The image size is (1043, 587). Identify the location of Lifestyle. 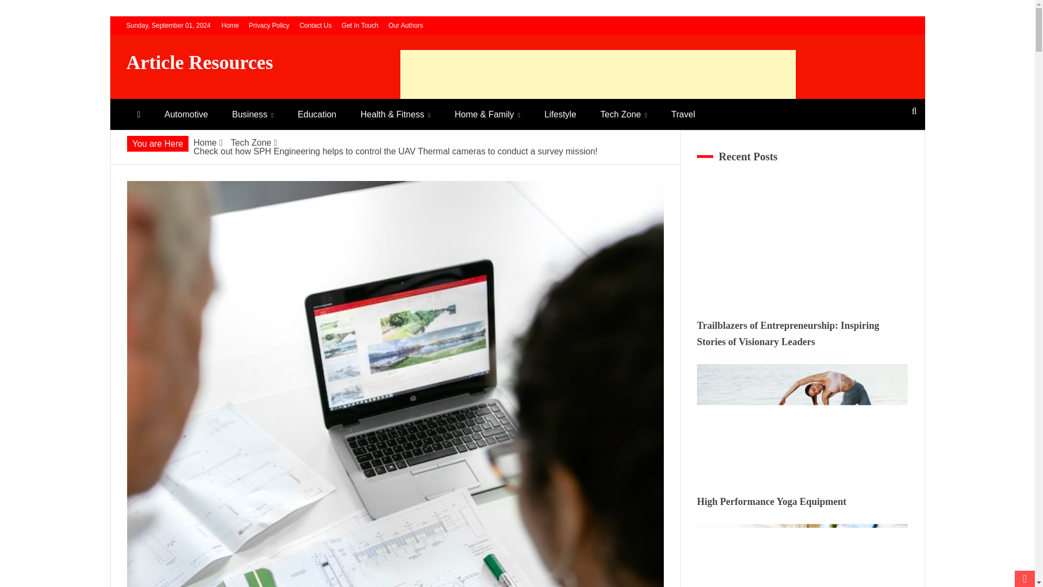
(560, 114).